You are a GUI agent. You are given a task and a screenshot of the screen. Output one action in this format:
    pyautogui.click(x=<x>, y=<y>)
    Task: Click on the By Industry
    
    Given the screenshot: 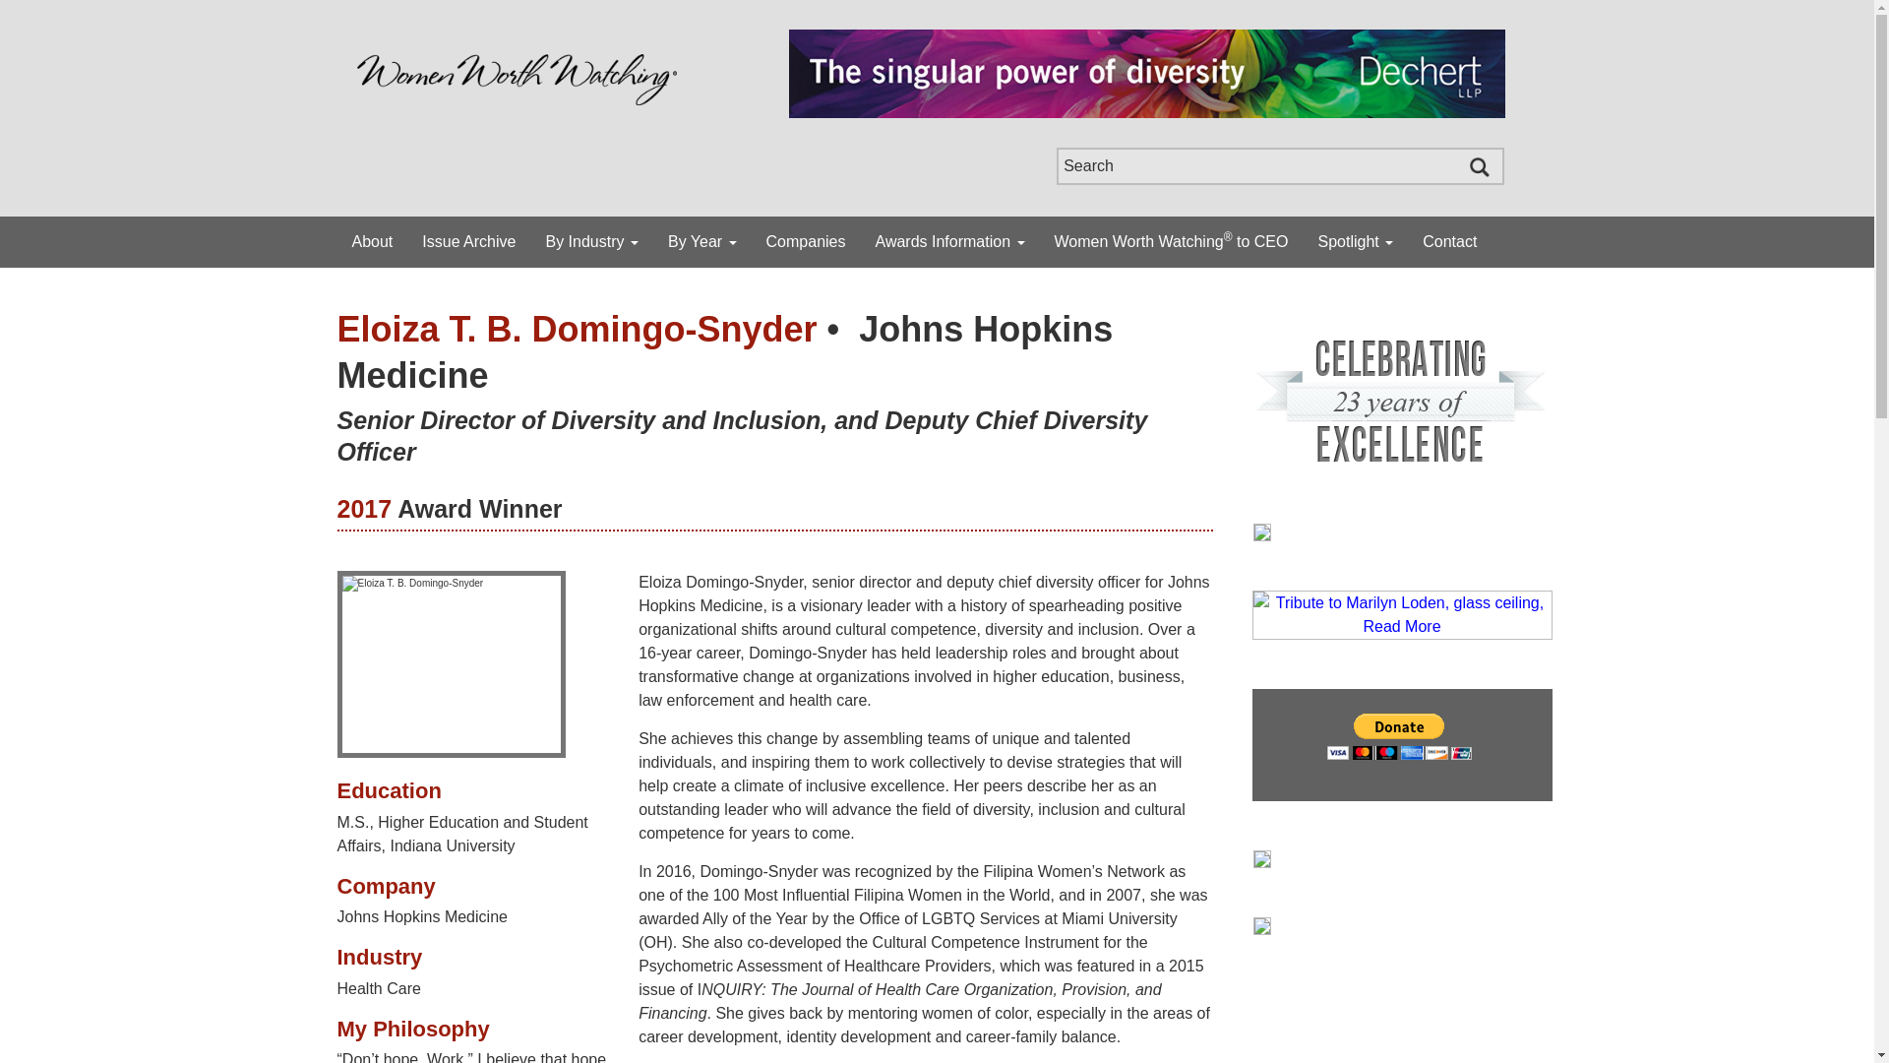 What is the action you would take?
    pyautogui.click(x=590, y=242)
    